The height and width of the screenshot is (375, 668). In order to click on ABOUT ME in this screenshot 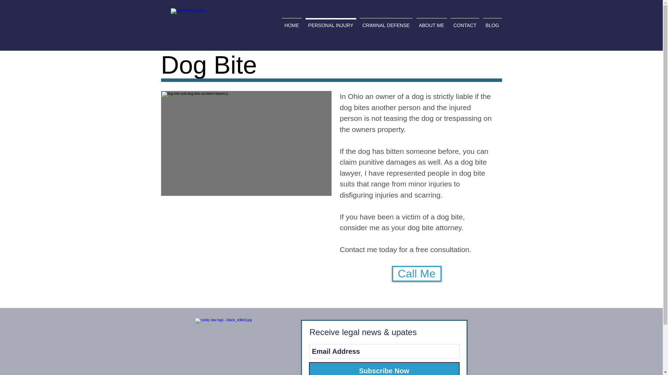, I will do `click(431, 22)`.